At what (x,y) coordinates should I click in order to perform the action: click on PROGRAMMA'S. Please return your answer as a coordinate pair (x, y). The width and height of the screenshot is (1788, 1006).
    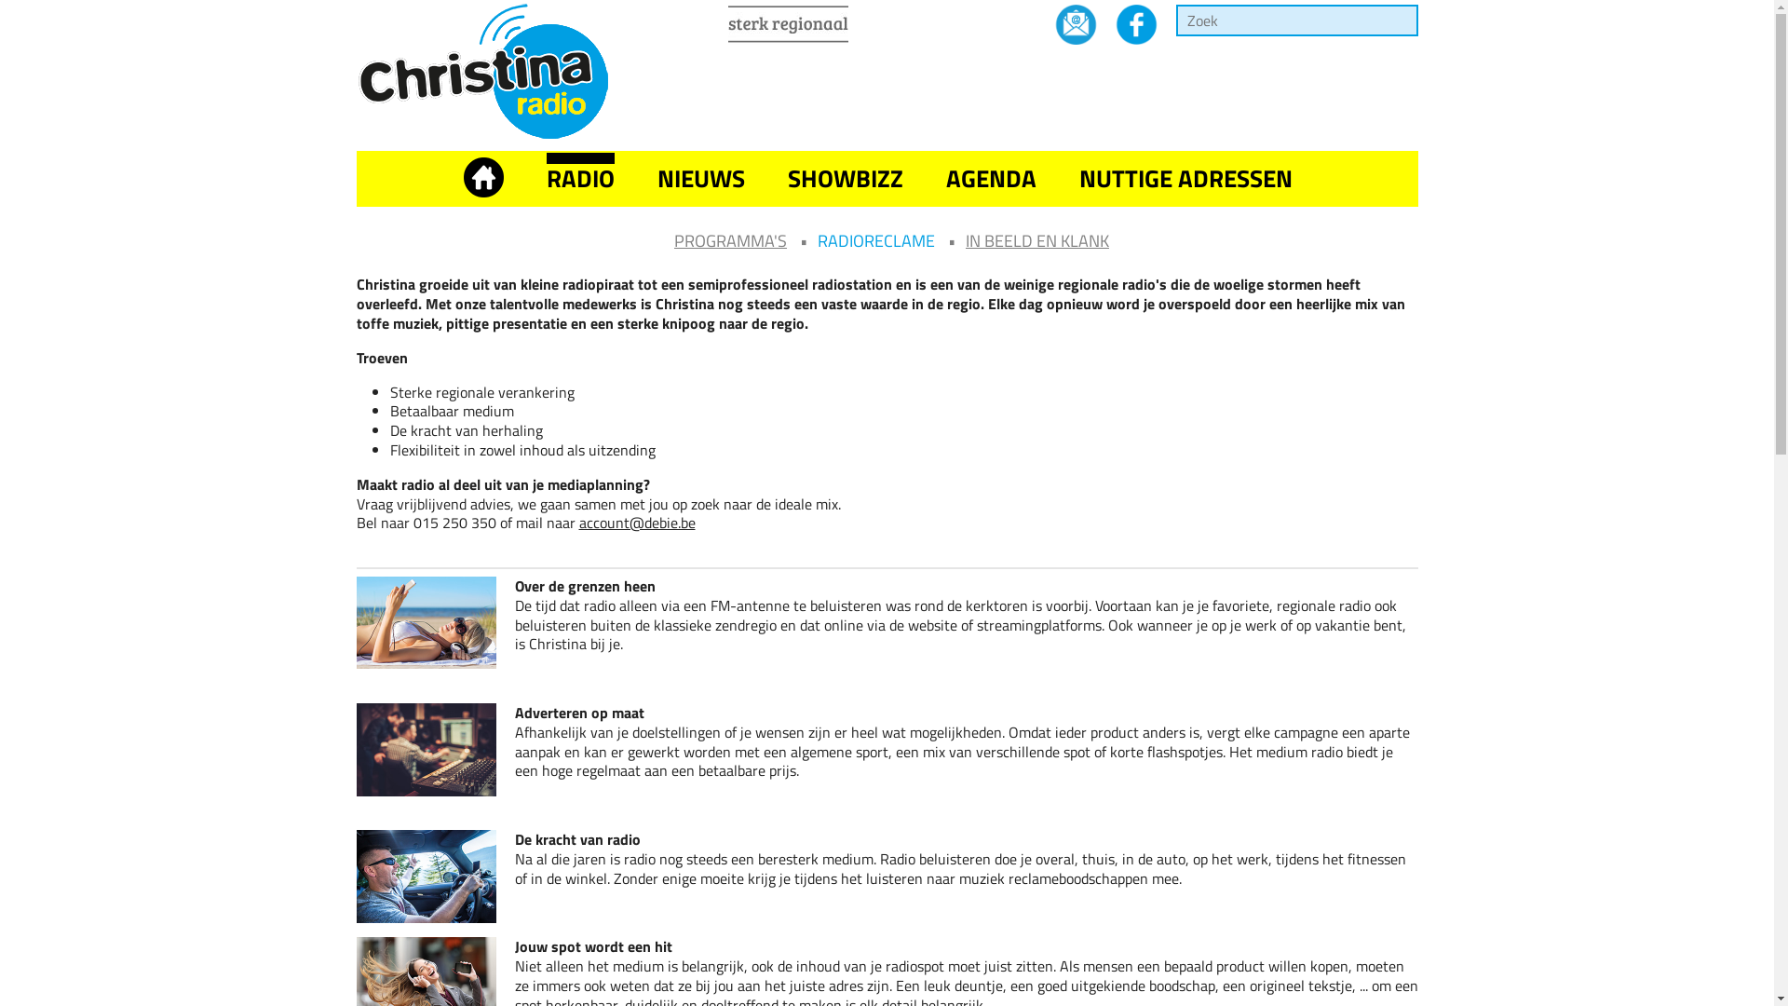
    Looking at the image, I should click on (730, 240).